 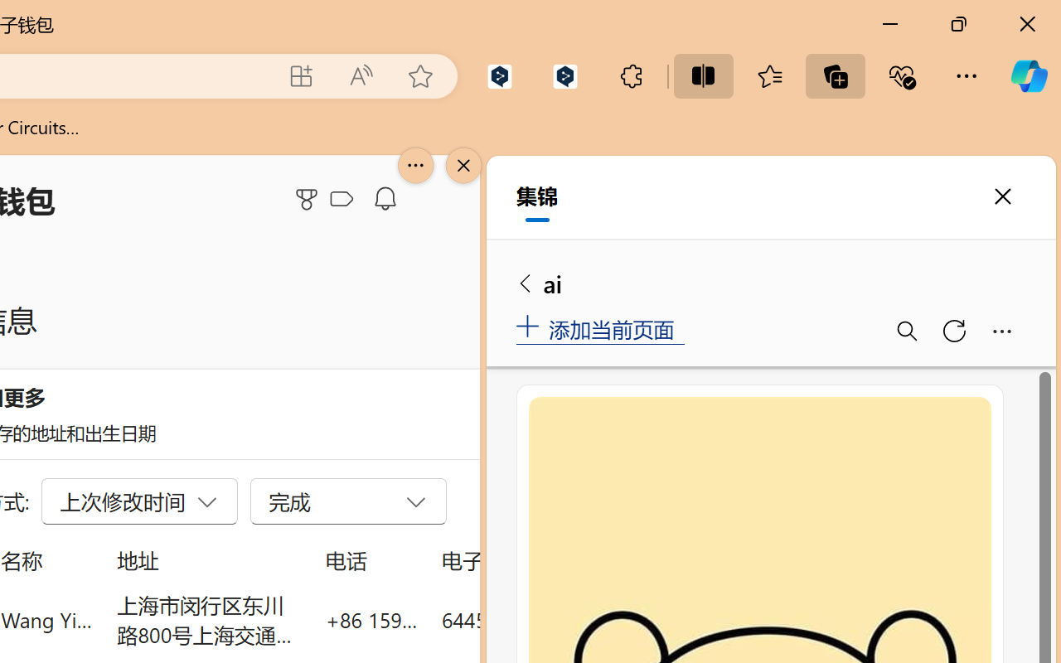 What do you see at coordinates (342, 200) in the screenshot?
I see `Class: ___1lmltc5 f1agt3bx f12qytpq` at bounding box center [342, 200].